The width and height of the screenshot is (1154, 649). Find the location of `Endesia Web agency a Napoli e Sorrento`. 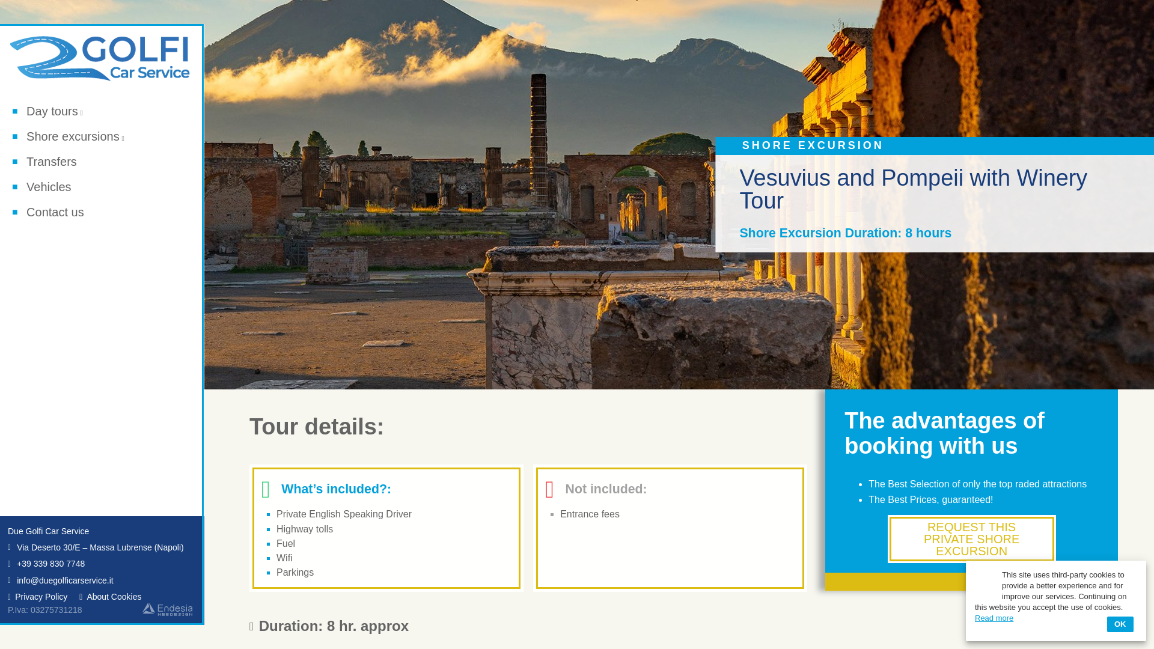

Endesia Web agency a Napoli e Sorrento is located at coordinates (167, 608).